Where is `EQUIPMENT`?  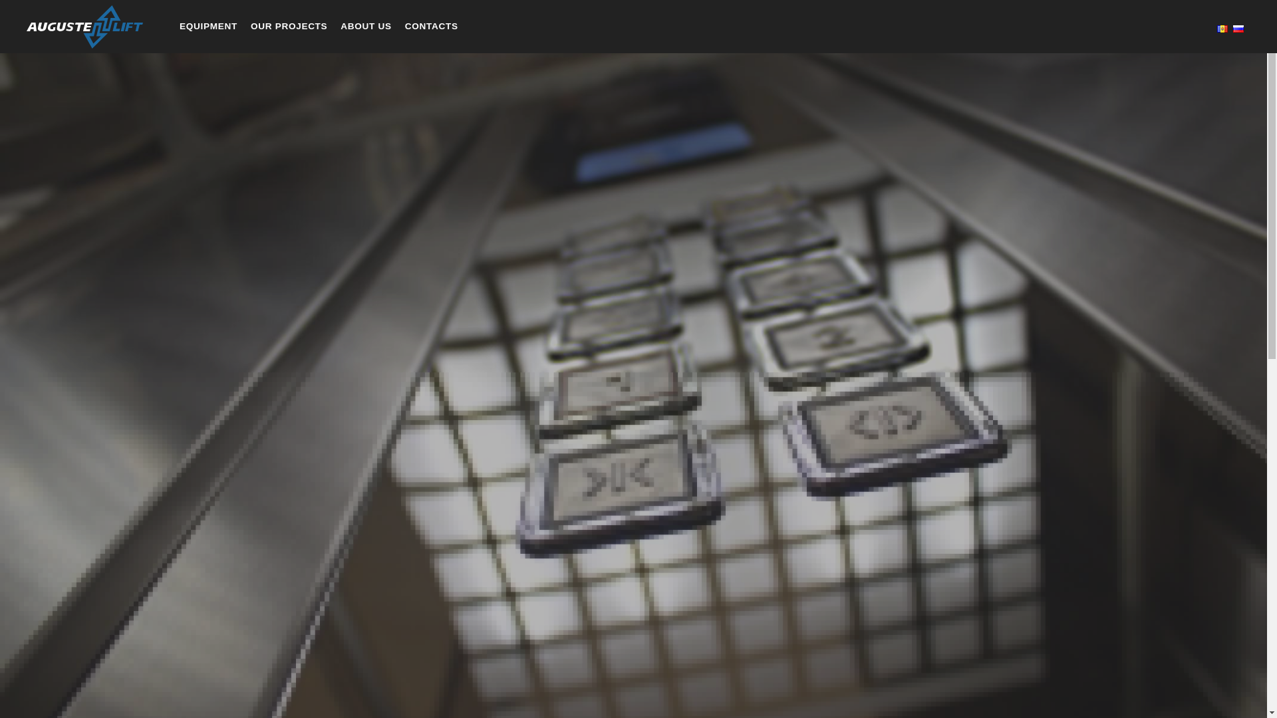
EQUIPMENT is located at coordinates (209, 27).